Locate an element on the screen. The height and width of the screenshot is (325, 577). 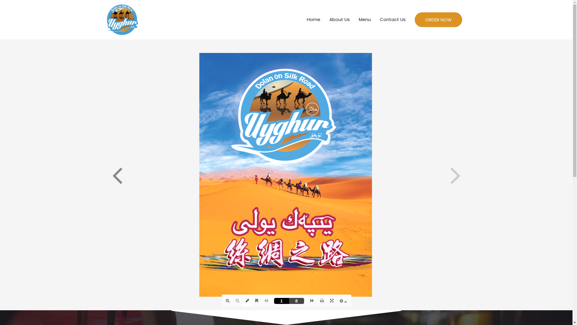
About Us is located at coordinates (339, 20).